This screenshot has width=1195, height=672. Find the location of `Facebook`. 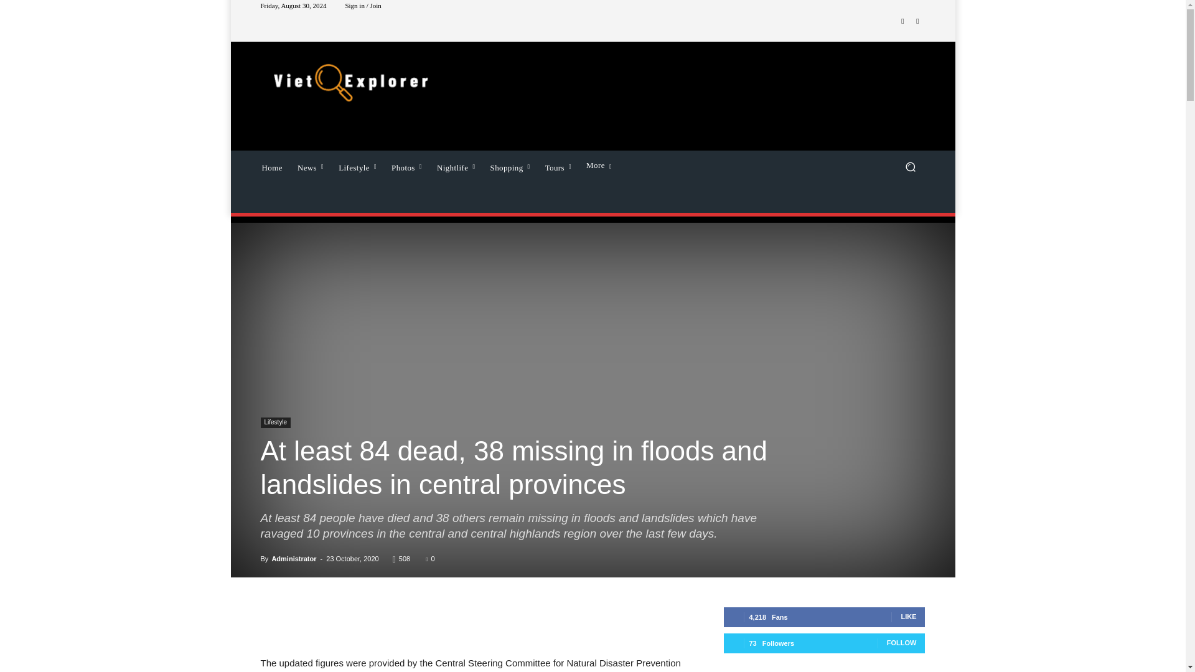

Facebook is located at coordinates (902, 21).